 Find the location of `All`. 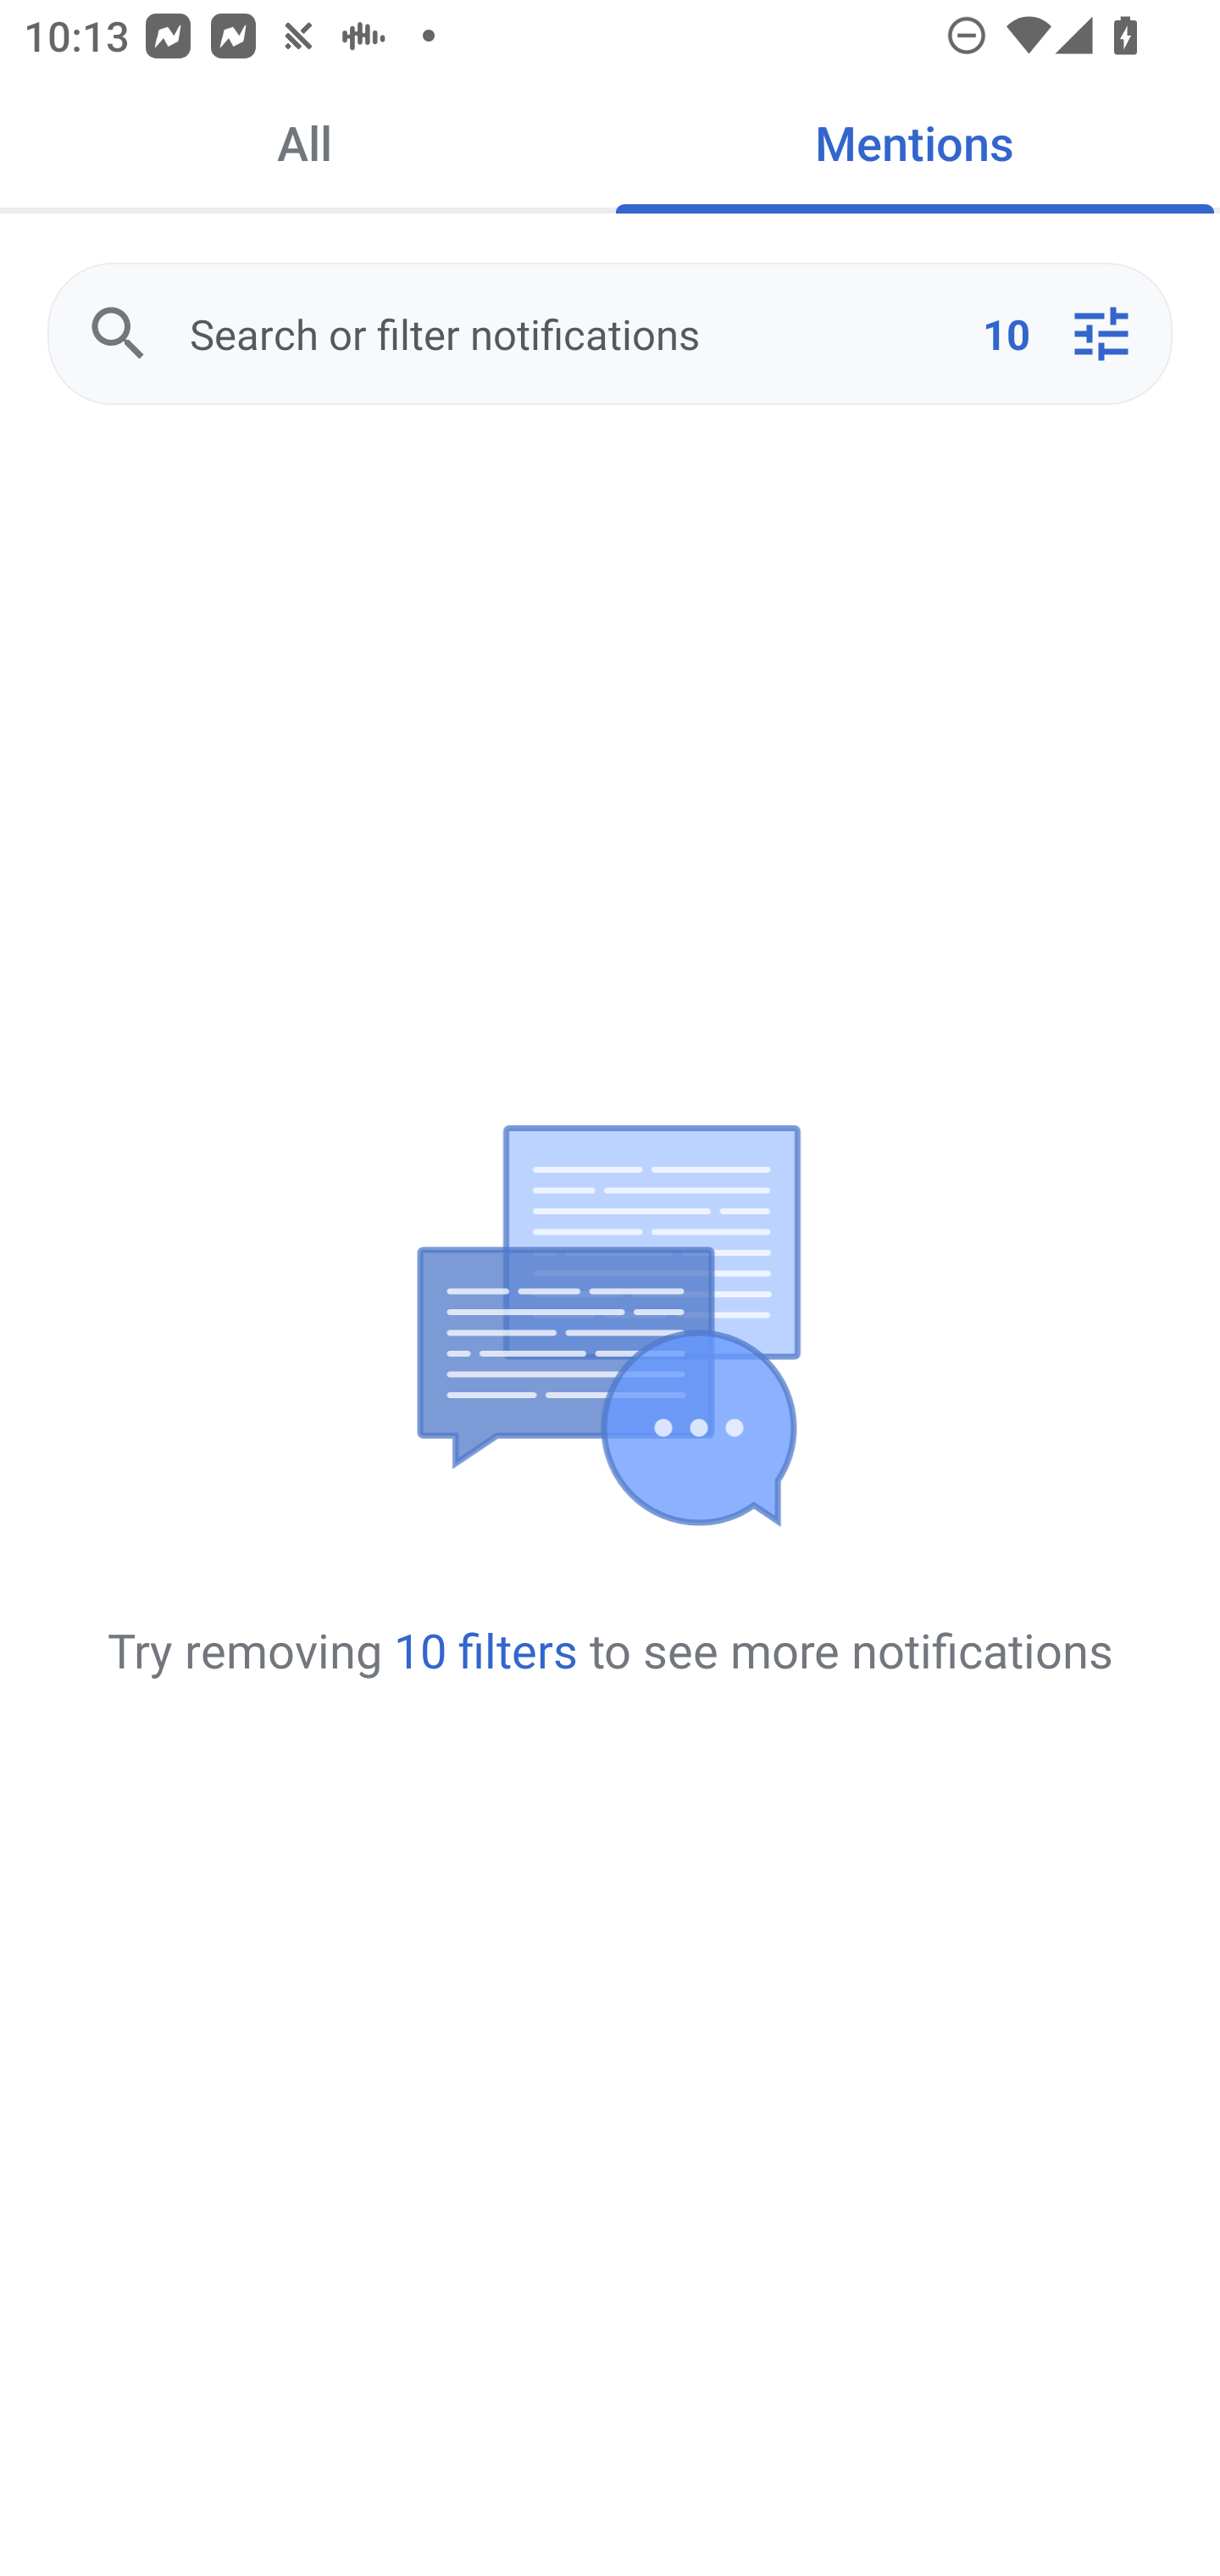

All is located at coordinates (305, 142).